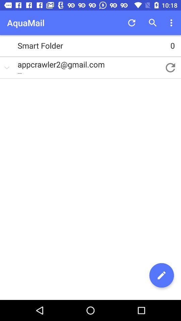 This screenshot has height=321, width=181. I want to click on click the item above smart folder, so click(131, 23).